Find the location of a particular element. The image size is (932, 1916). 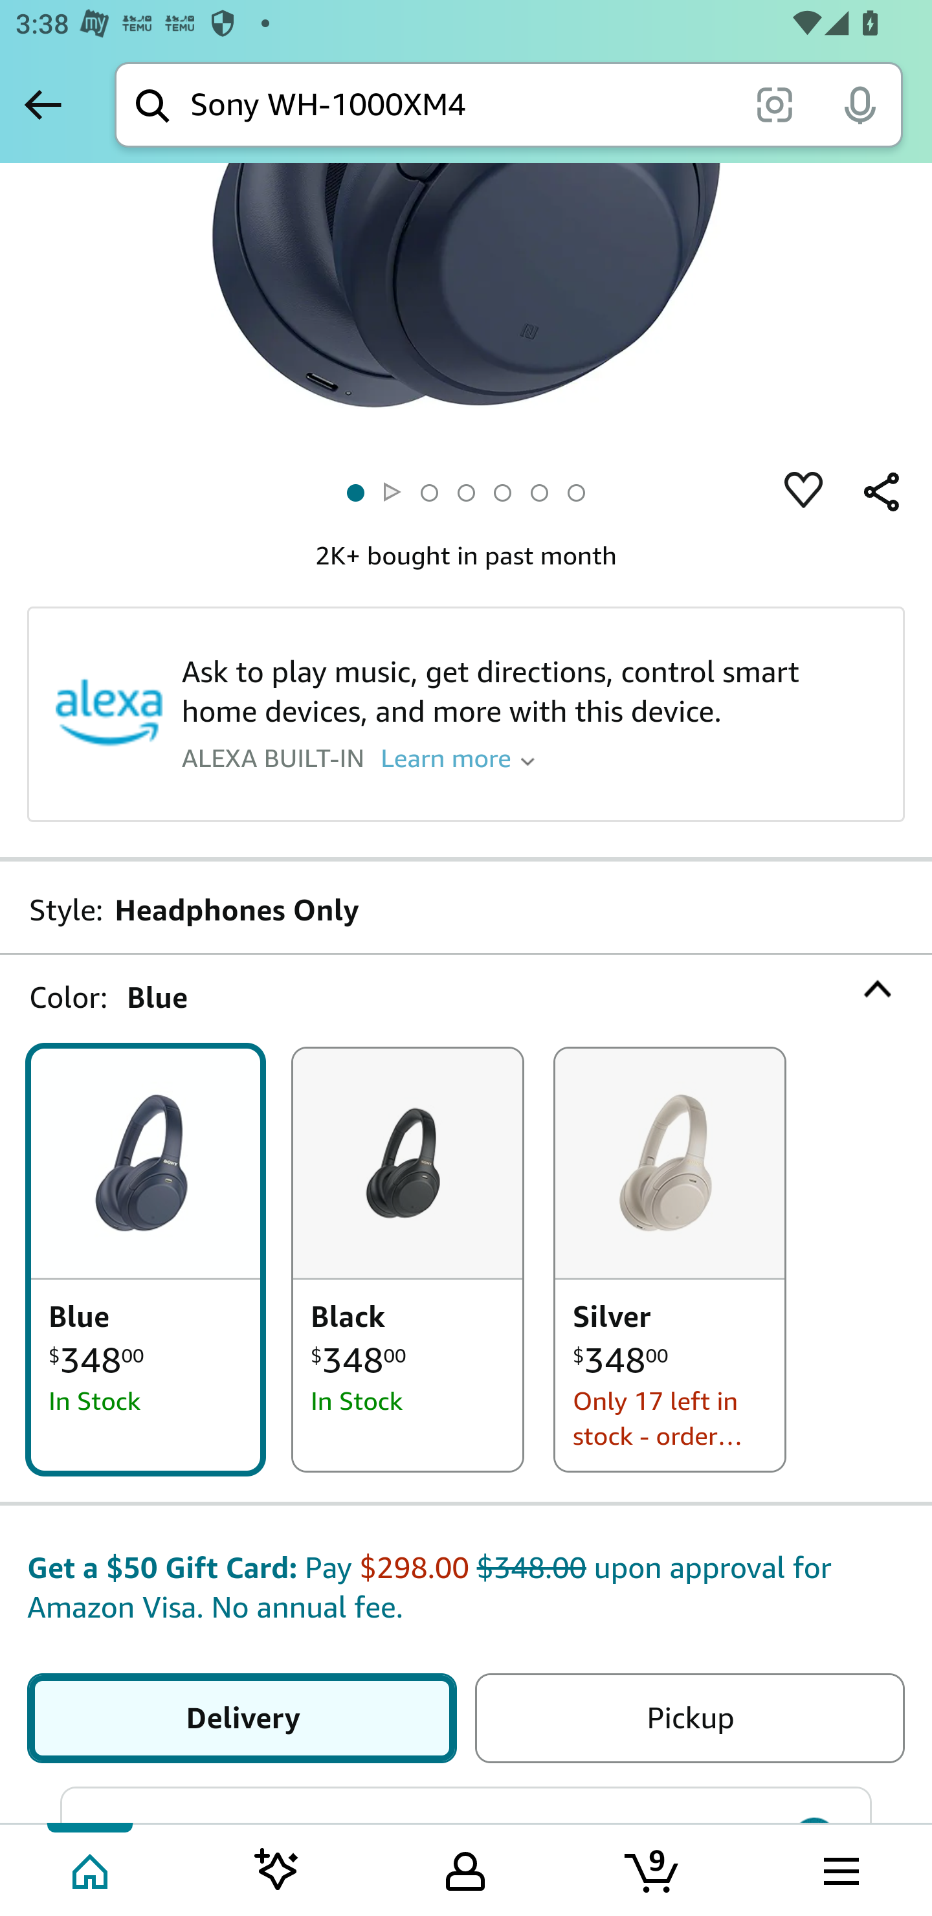

Cart 9 items Tab 4 of 5 9 is located at coordinates (653, 1869).